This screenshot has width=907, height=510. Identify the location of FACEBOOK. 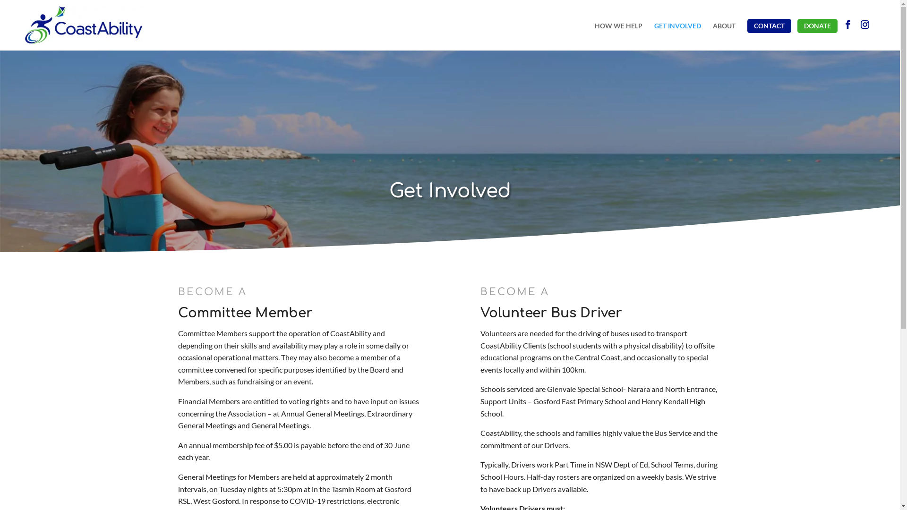
(848, 35).